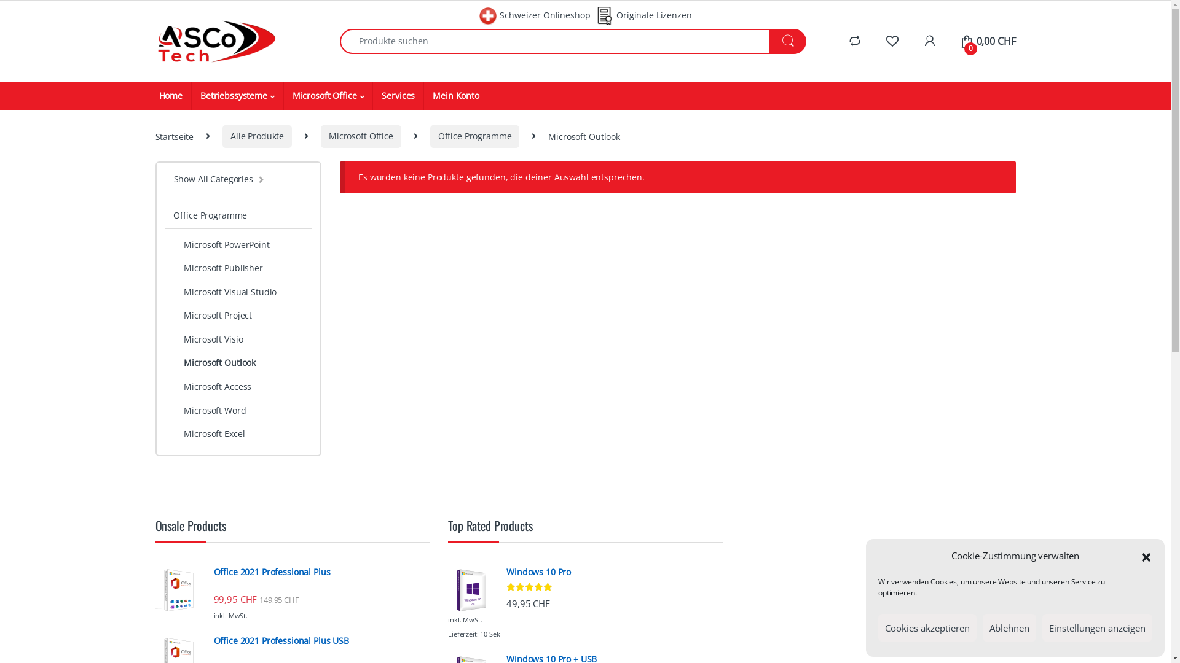 The height and width of the screenshot is (663, 1180). Describe the element at coordinates (238, 270) in the screenshot. I see `Microsoft Publisher` at that location.